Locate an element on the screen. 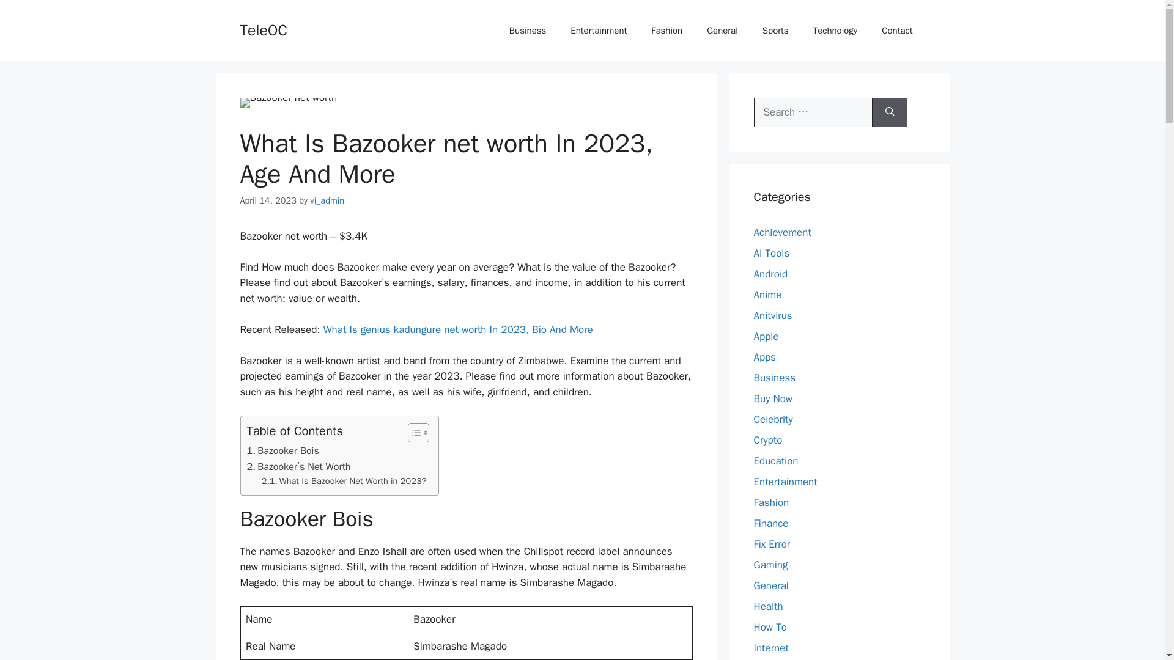 The width and height of the screenshot is (1174, 660). Achievement is located at coordinates (782, 232).